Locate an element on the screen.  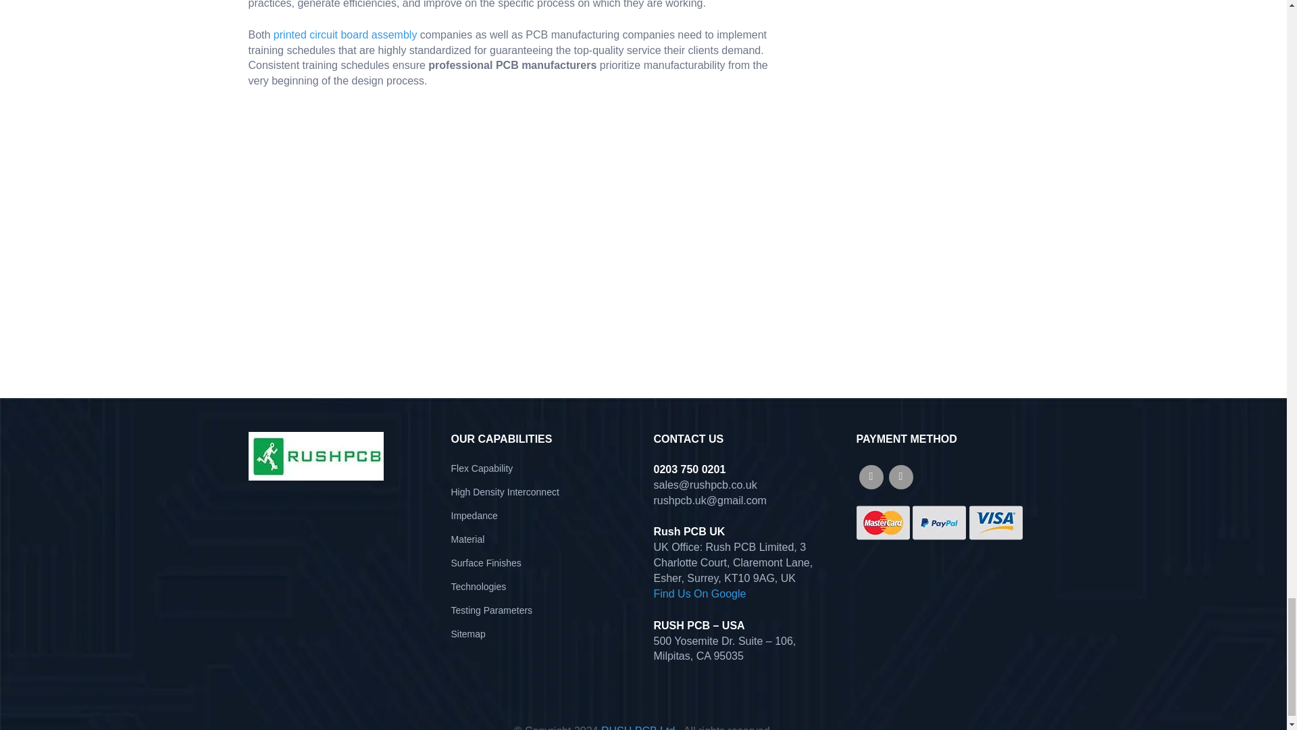
RUSH PCB Ltd is located at coordinates (638, 727).